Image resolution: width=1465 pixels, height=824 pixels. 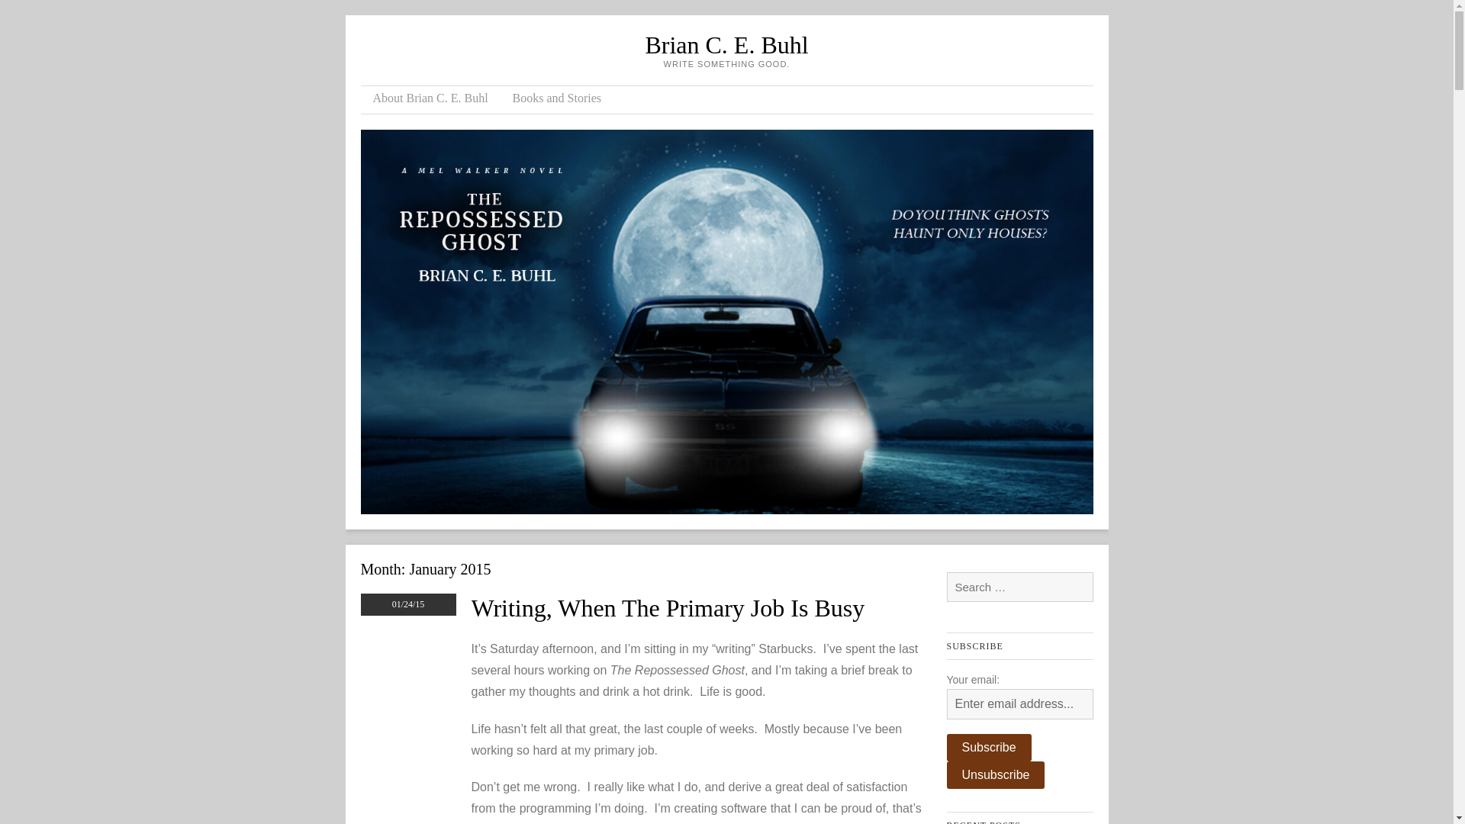 What do you see at coordinates (995, 774) in the screenshot?
I see `Unsubscribe` at bounding box center [995, 774].